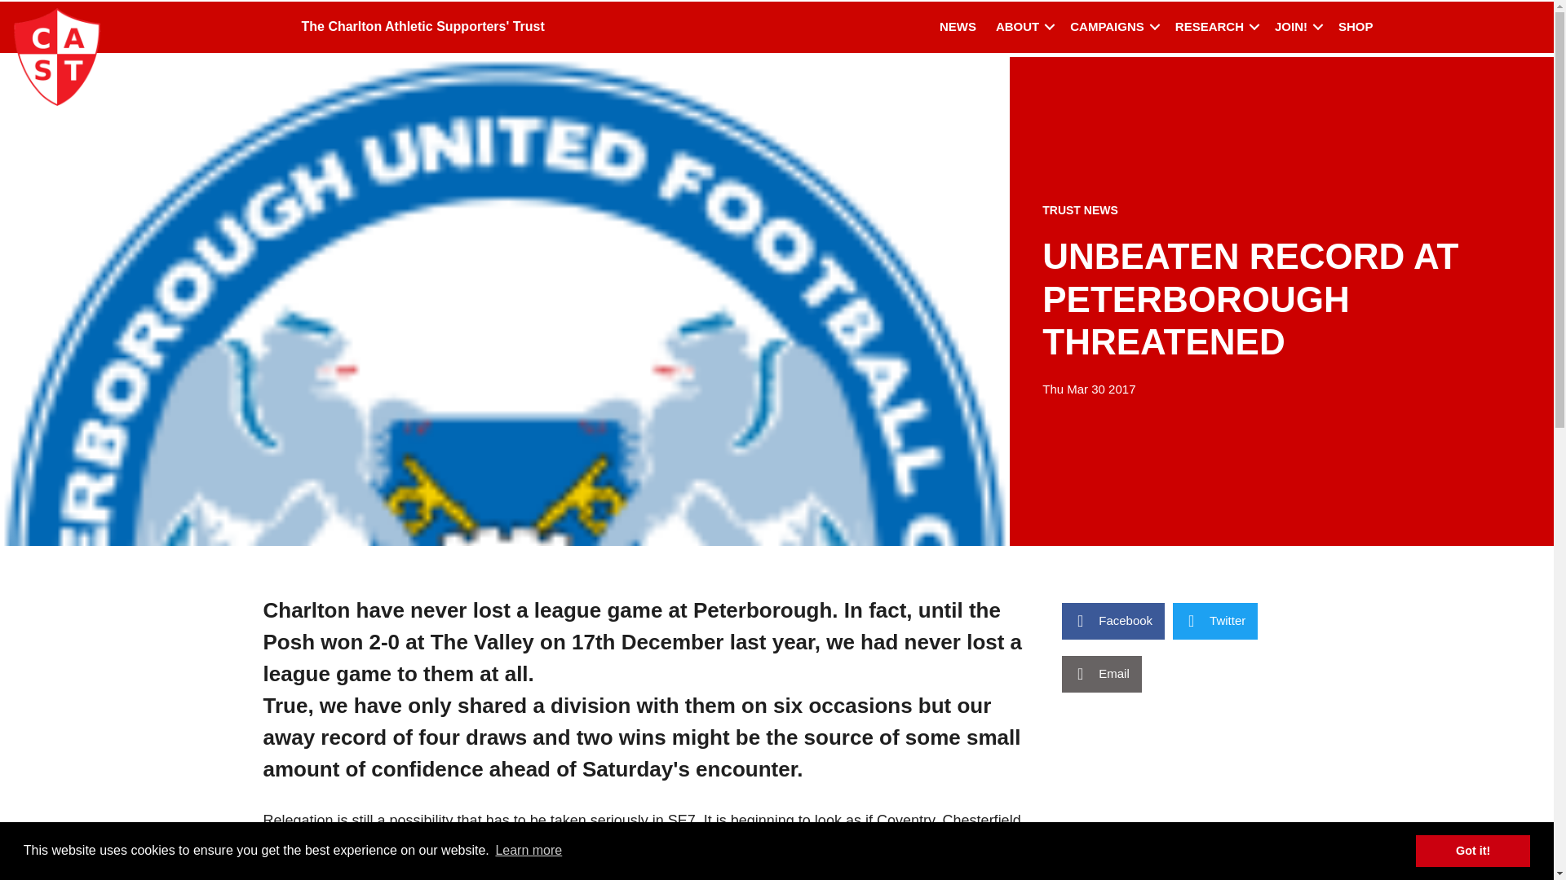  Describe the element at coordinates (1356, 27) in the screenshot. I see `SHOP` at that location.